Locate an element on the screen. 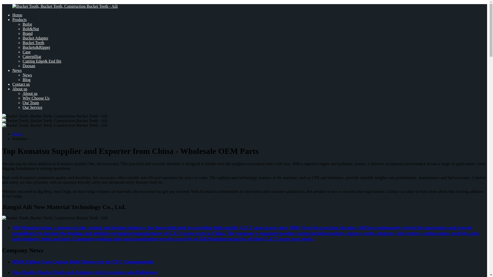 Image resolution: width=493 pixels, height=277 pixels. News is located at coordinates (27, 75).